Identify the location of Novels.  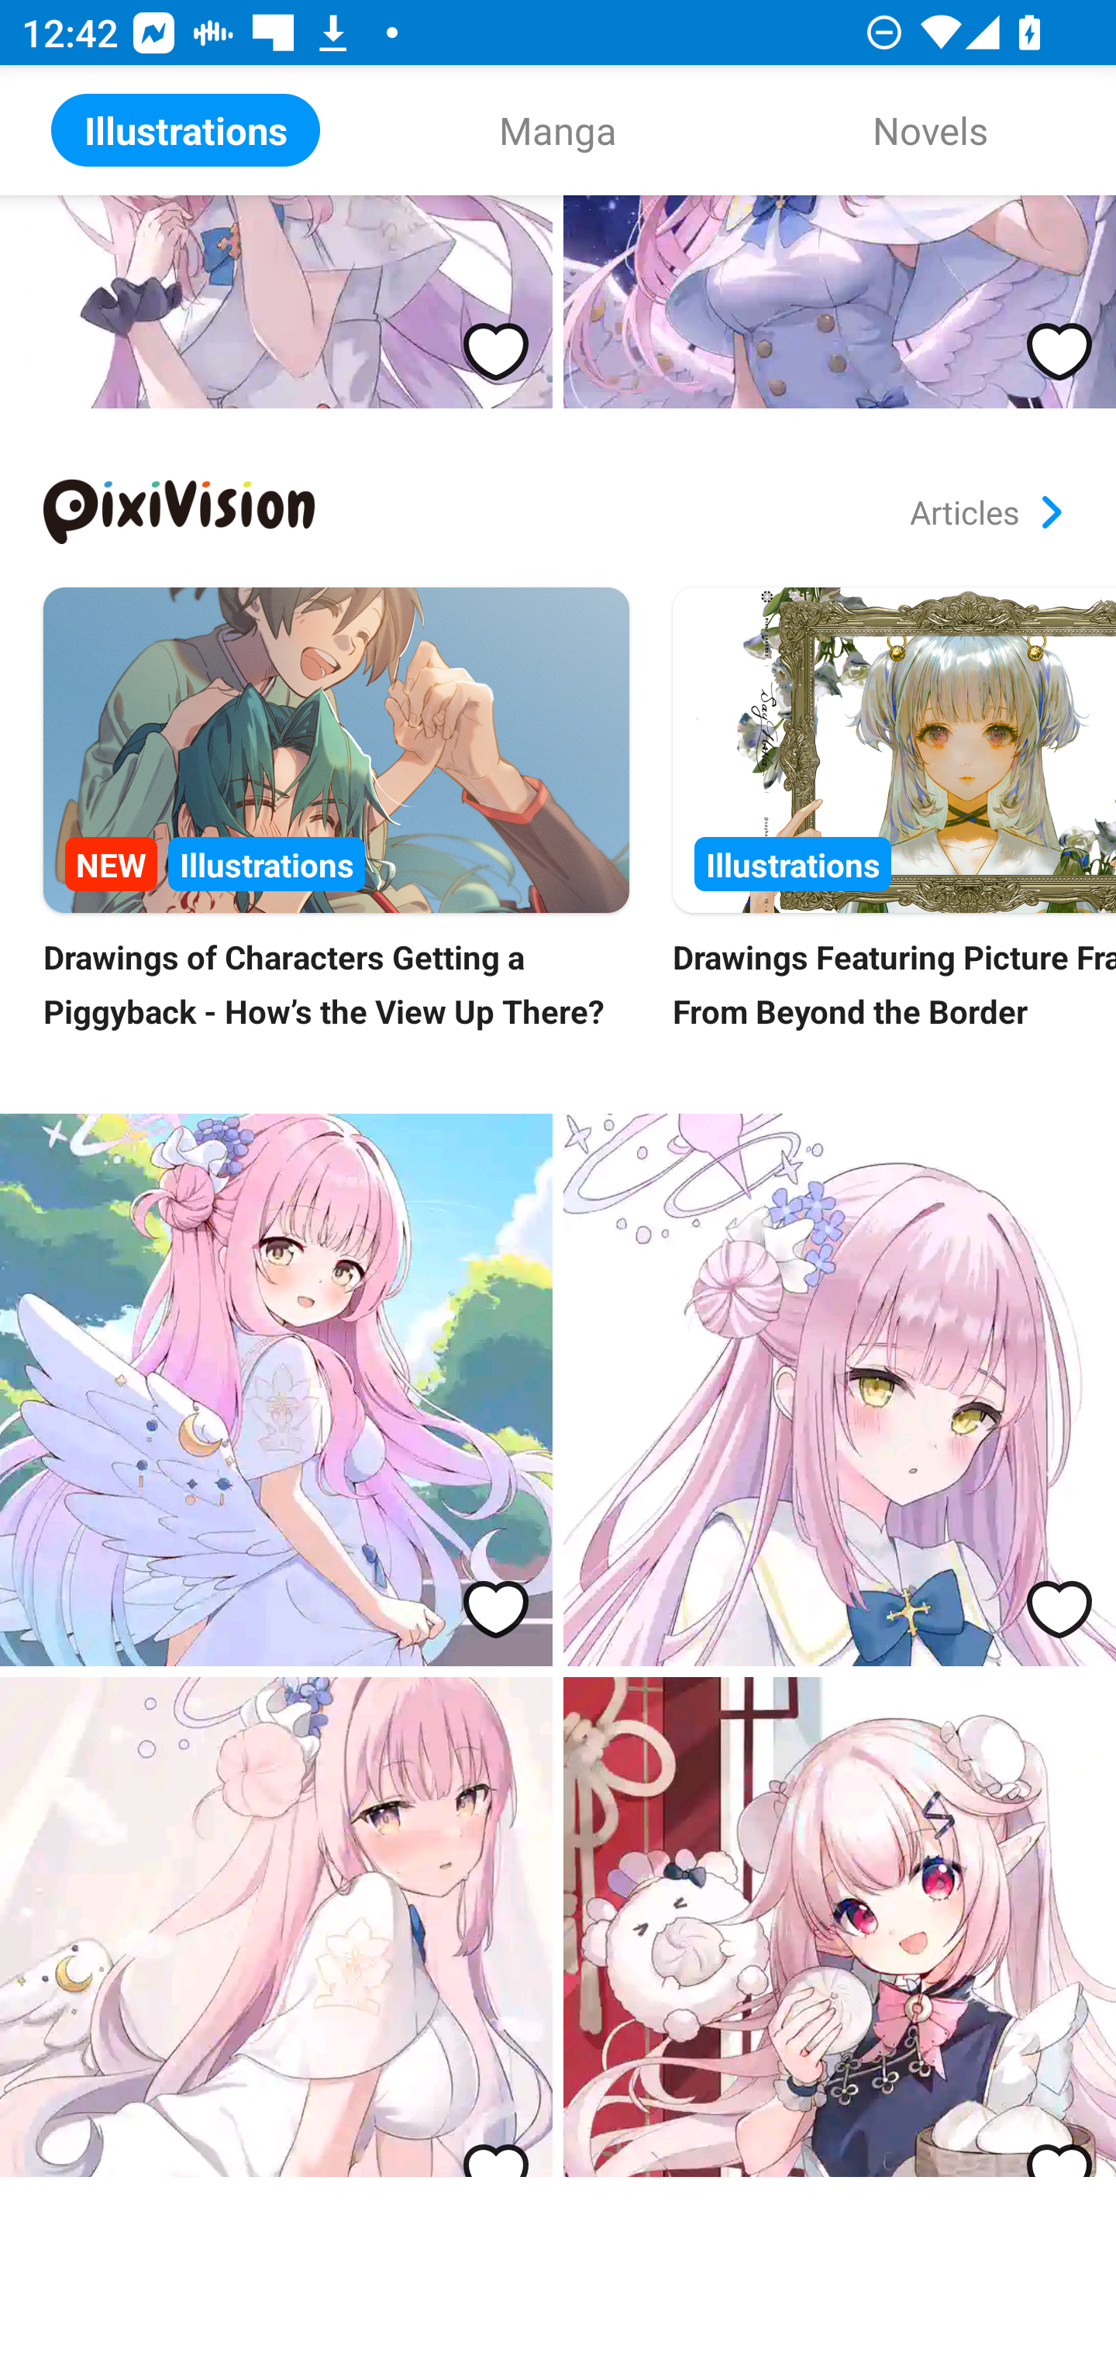
(930, 130).